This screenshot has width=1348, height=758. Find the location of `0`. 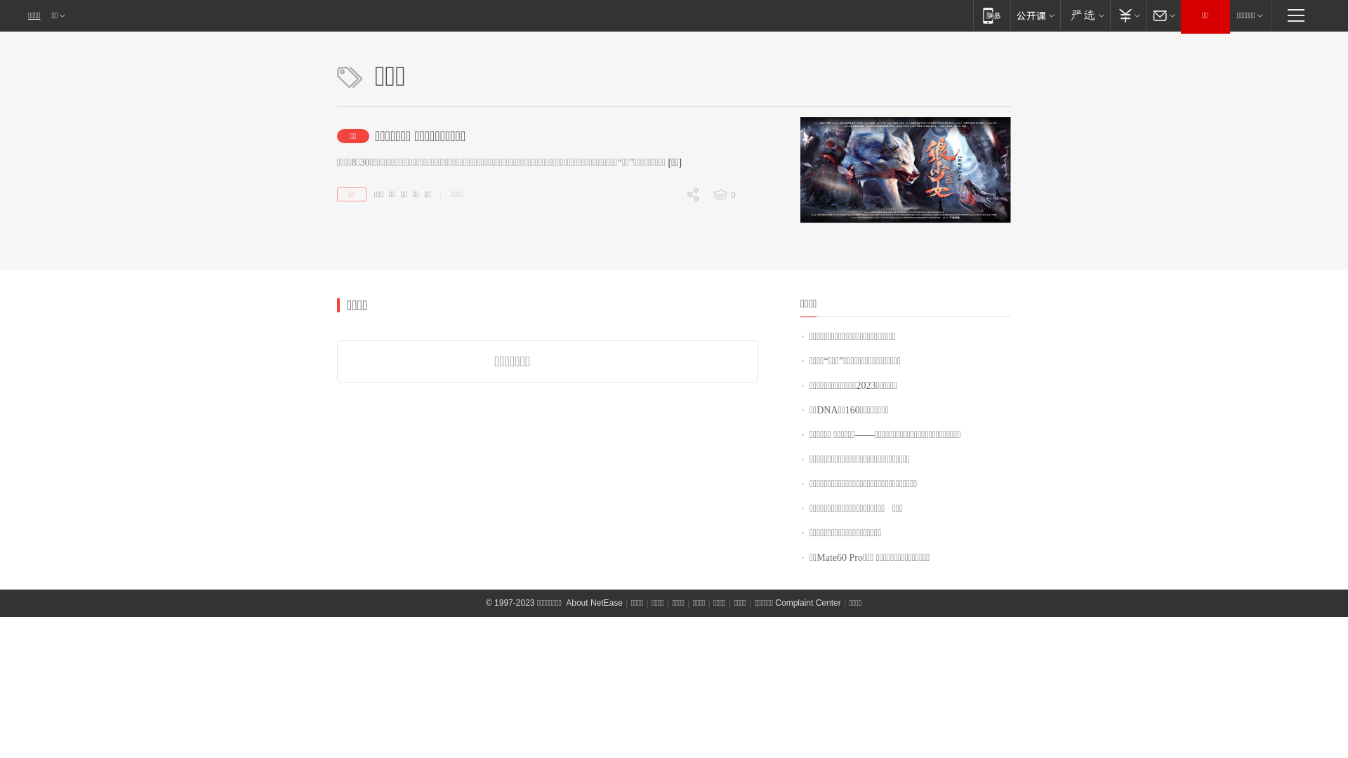

0 is located at coordinates (734, 195).